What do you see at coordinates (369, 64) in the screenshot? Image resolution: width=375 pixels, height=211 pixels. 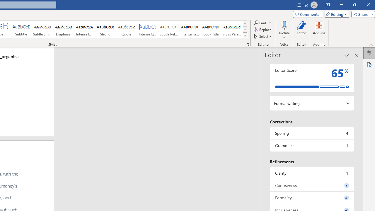 I see `Accessibility` at bounding box center [369, 64].